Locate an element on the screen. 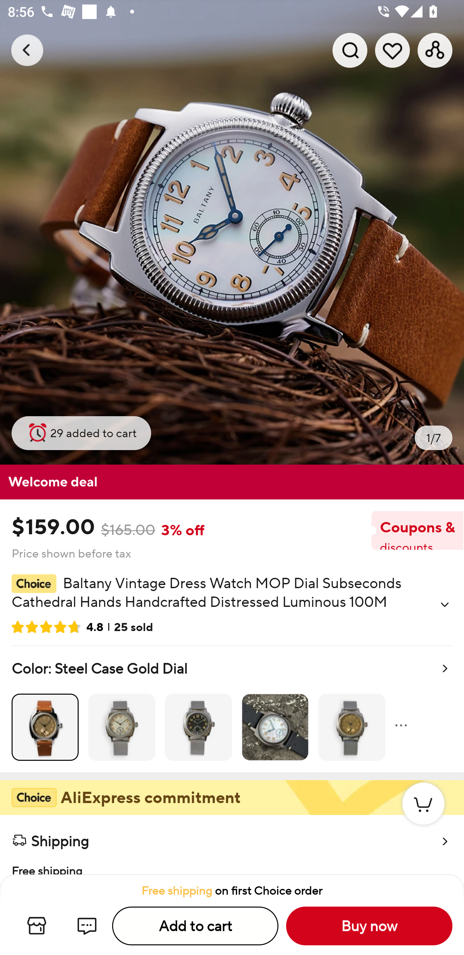 This screenshot has width=464, height=955. Navigate up is located at coordinates (27, 50).